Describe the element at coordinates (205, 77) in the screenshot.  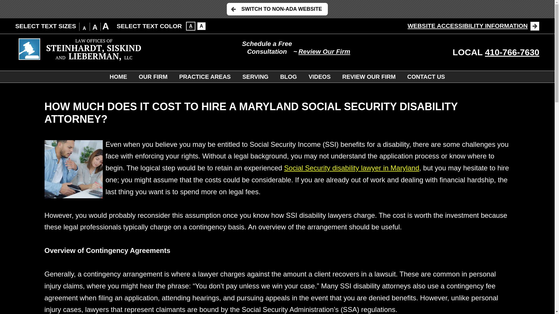
I see `PRACTICE AREAS` at that location.